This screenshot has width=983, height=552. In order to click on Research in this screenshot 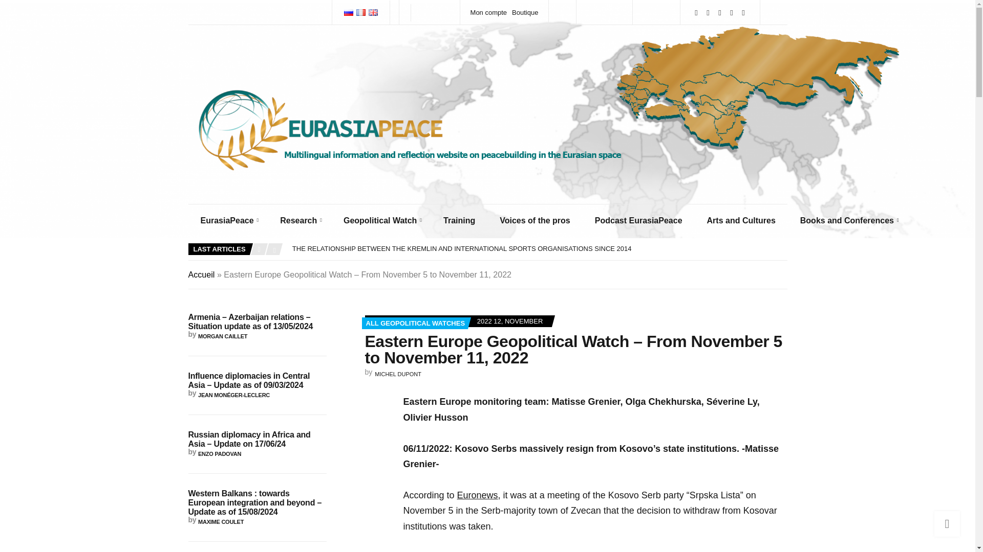, I will do `click(299, 221)`.